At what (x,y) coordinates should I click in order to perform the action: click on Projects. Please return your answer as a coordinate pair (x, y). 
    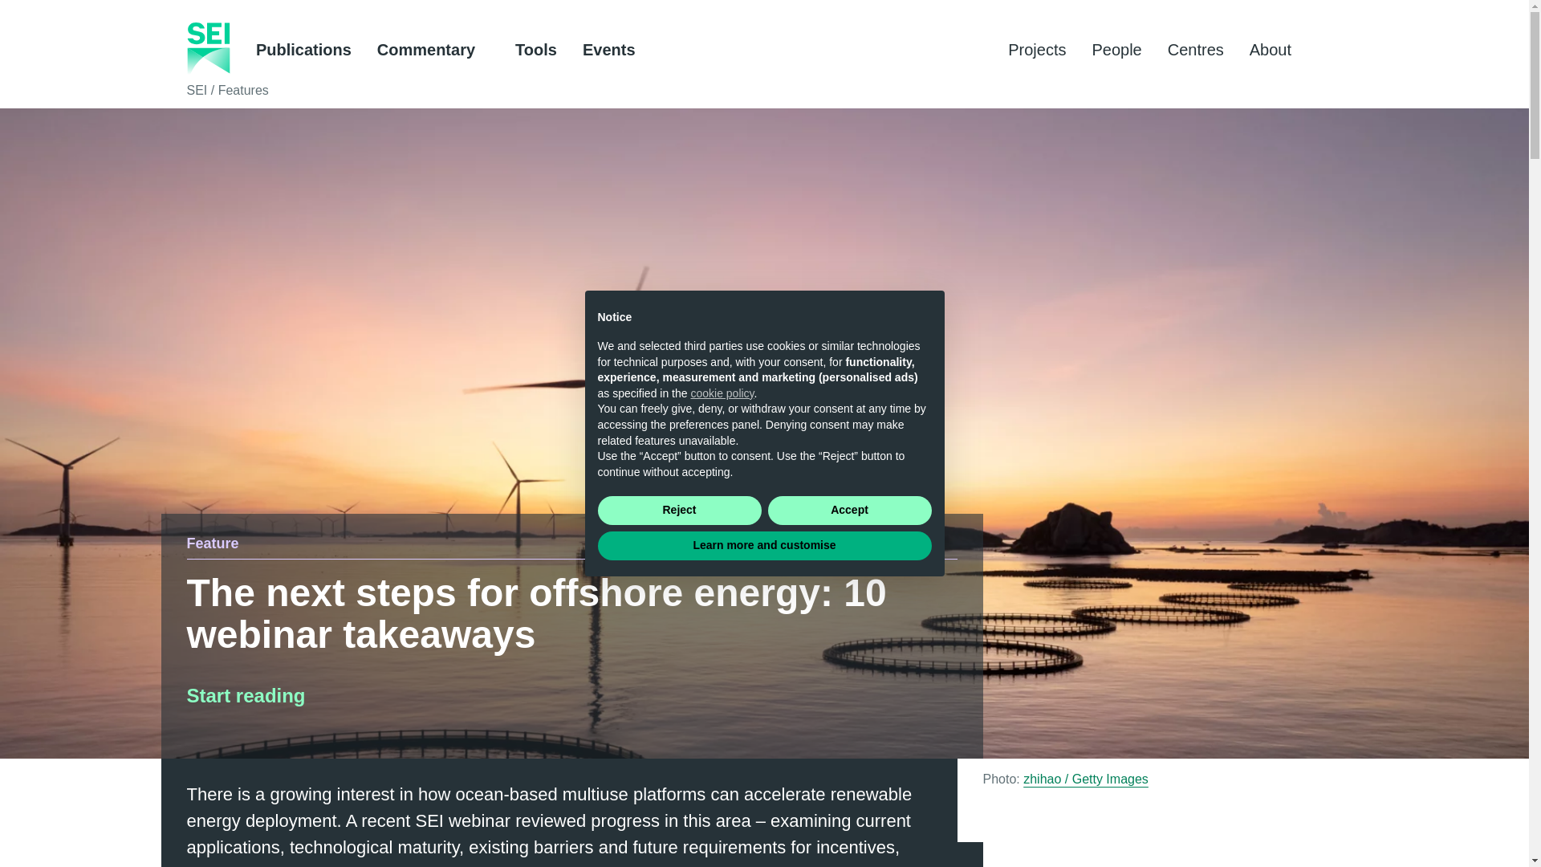
    Looking at the image, I should click on (1037, 50).